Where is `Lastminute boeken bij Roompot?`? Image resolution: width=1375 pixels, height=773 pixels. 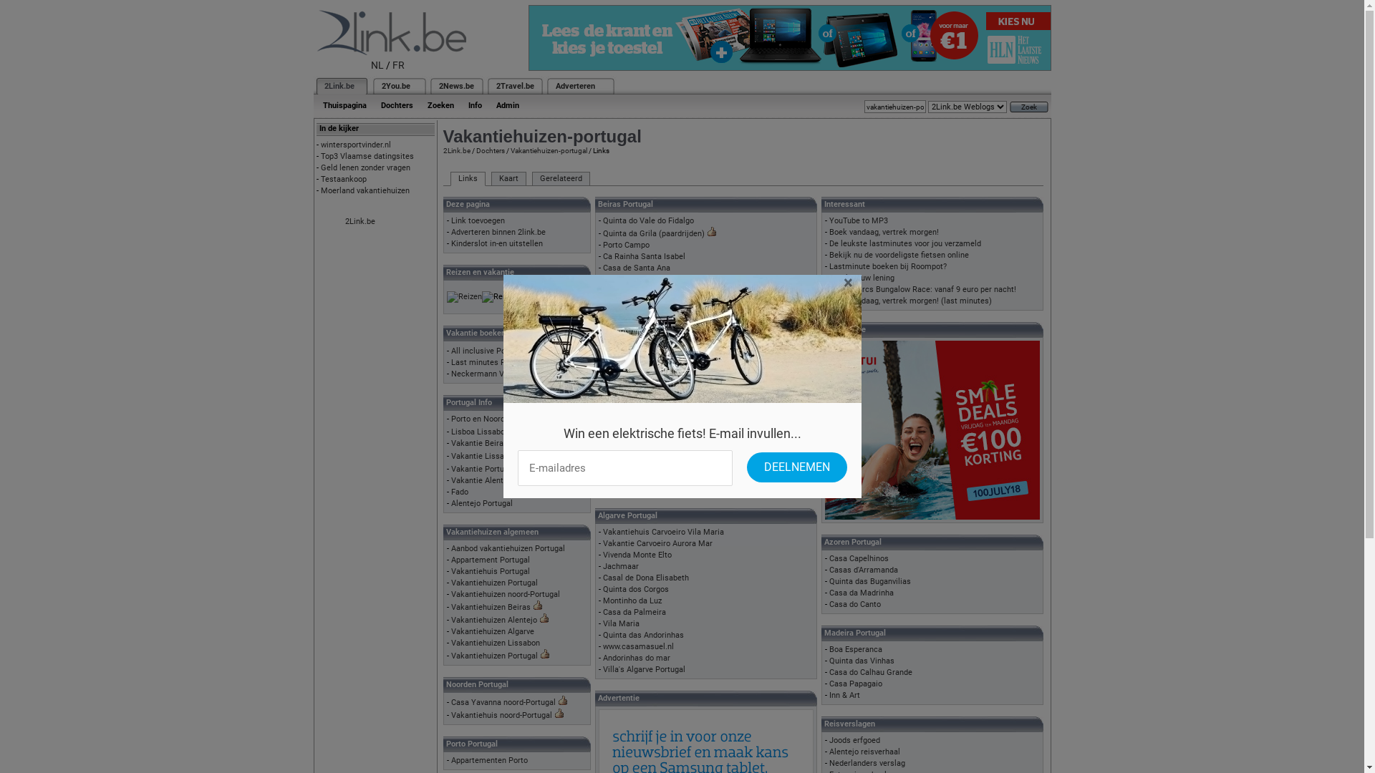 Lastminute boeken bij Roompot? is located at coordinates (888, 266).